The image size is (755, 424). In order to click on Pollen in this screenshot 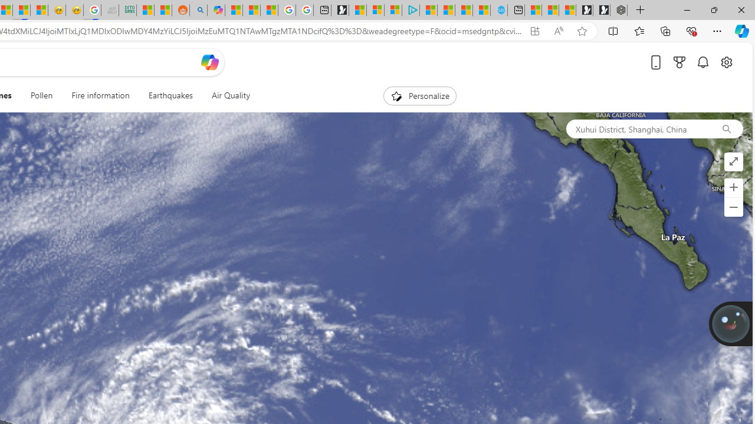, I will do `click(41, 95)`.